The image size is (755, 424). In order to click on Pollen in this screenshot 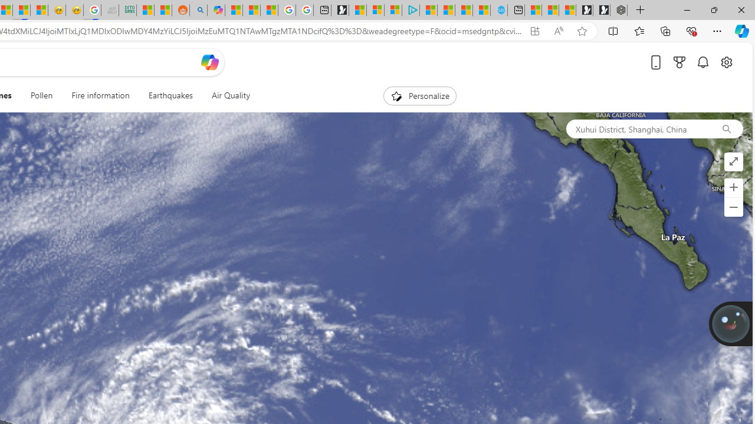, I will do `click(41, 95)`.